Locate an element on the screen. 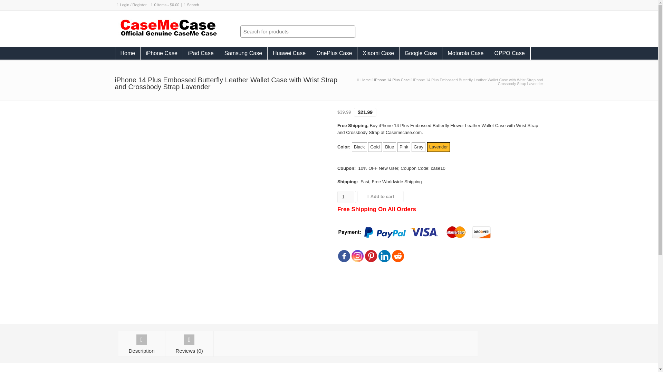 The width and height of the screenshot is (663, 372). 1 is located at coordinates (346, 197).